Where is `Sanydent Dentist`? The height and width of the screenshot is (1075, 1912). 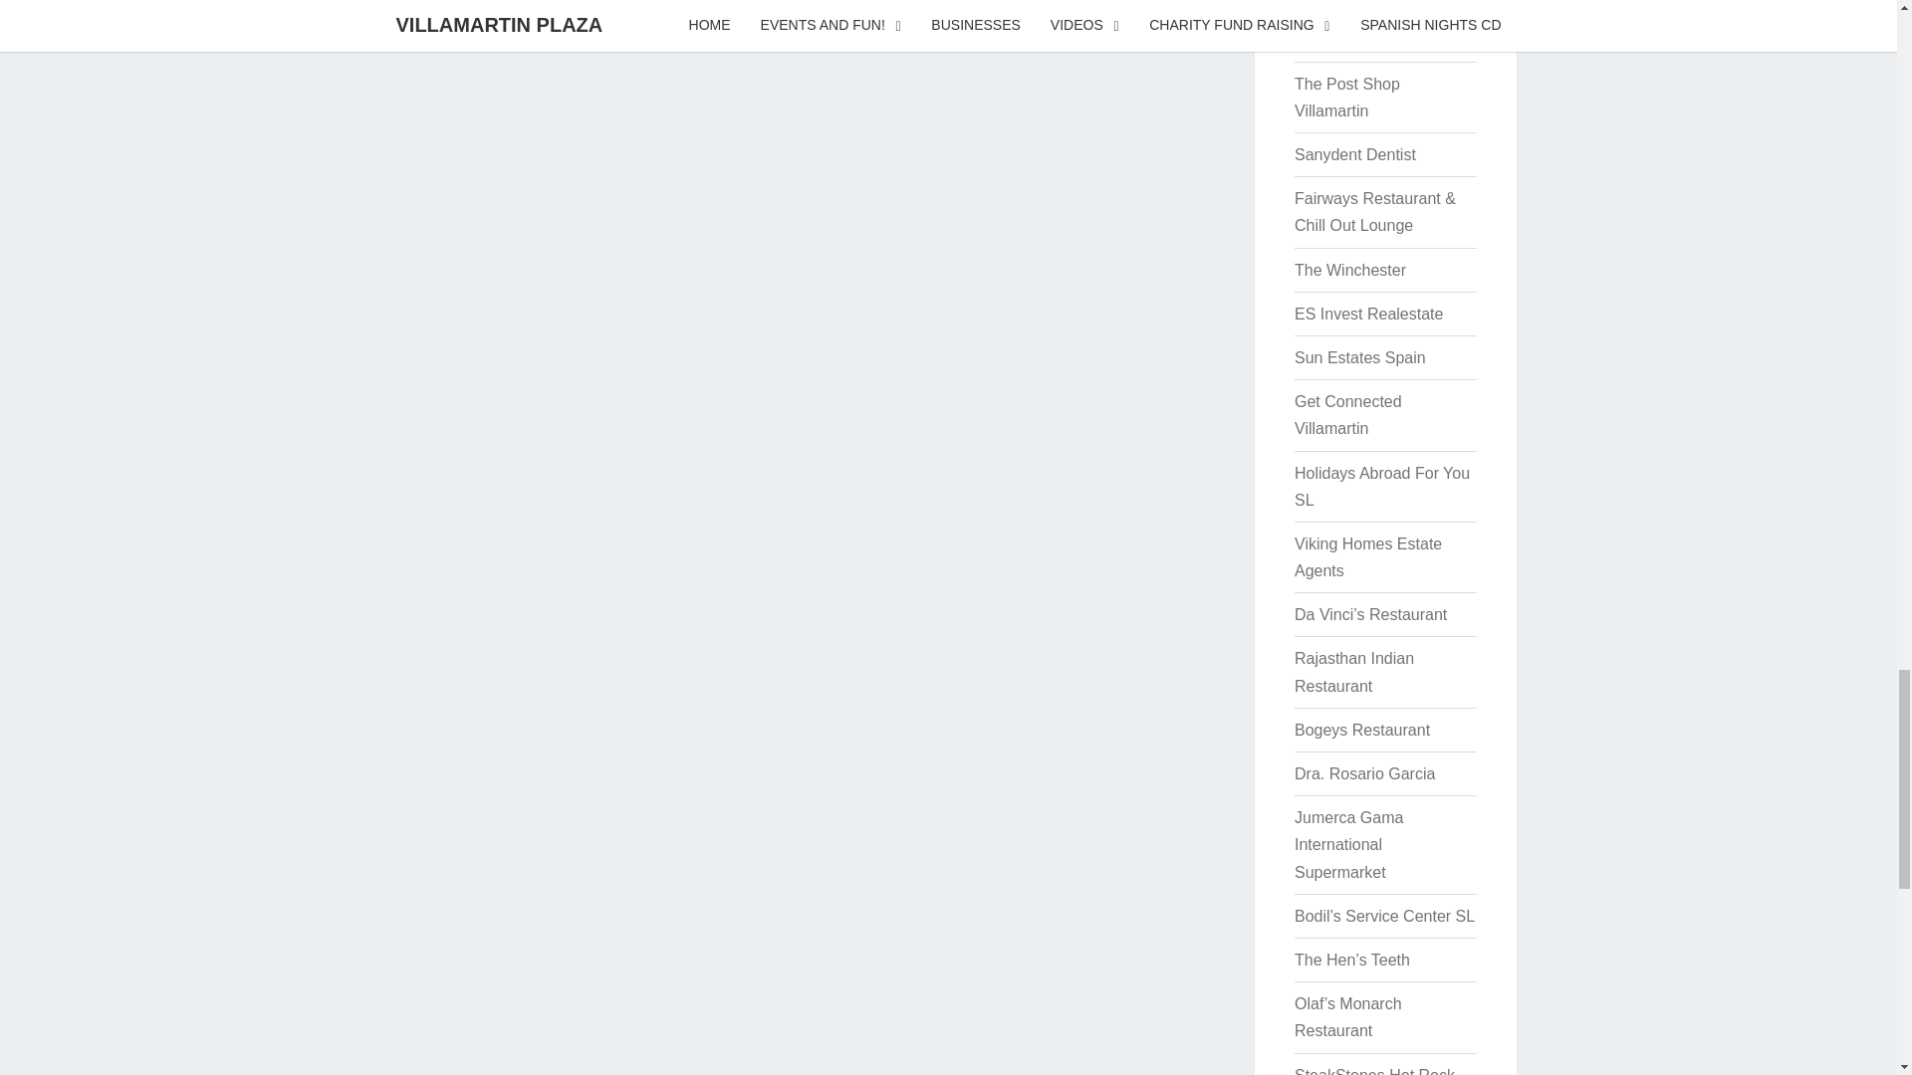
Sanydent Dentist is located at coordinates (1354, 154).